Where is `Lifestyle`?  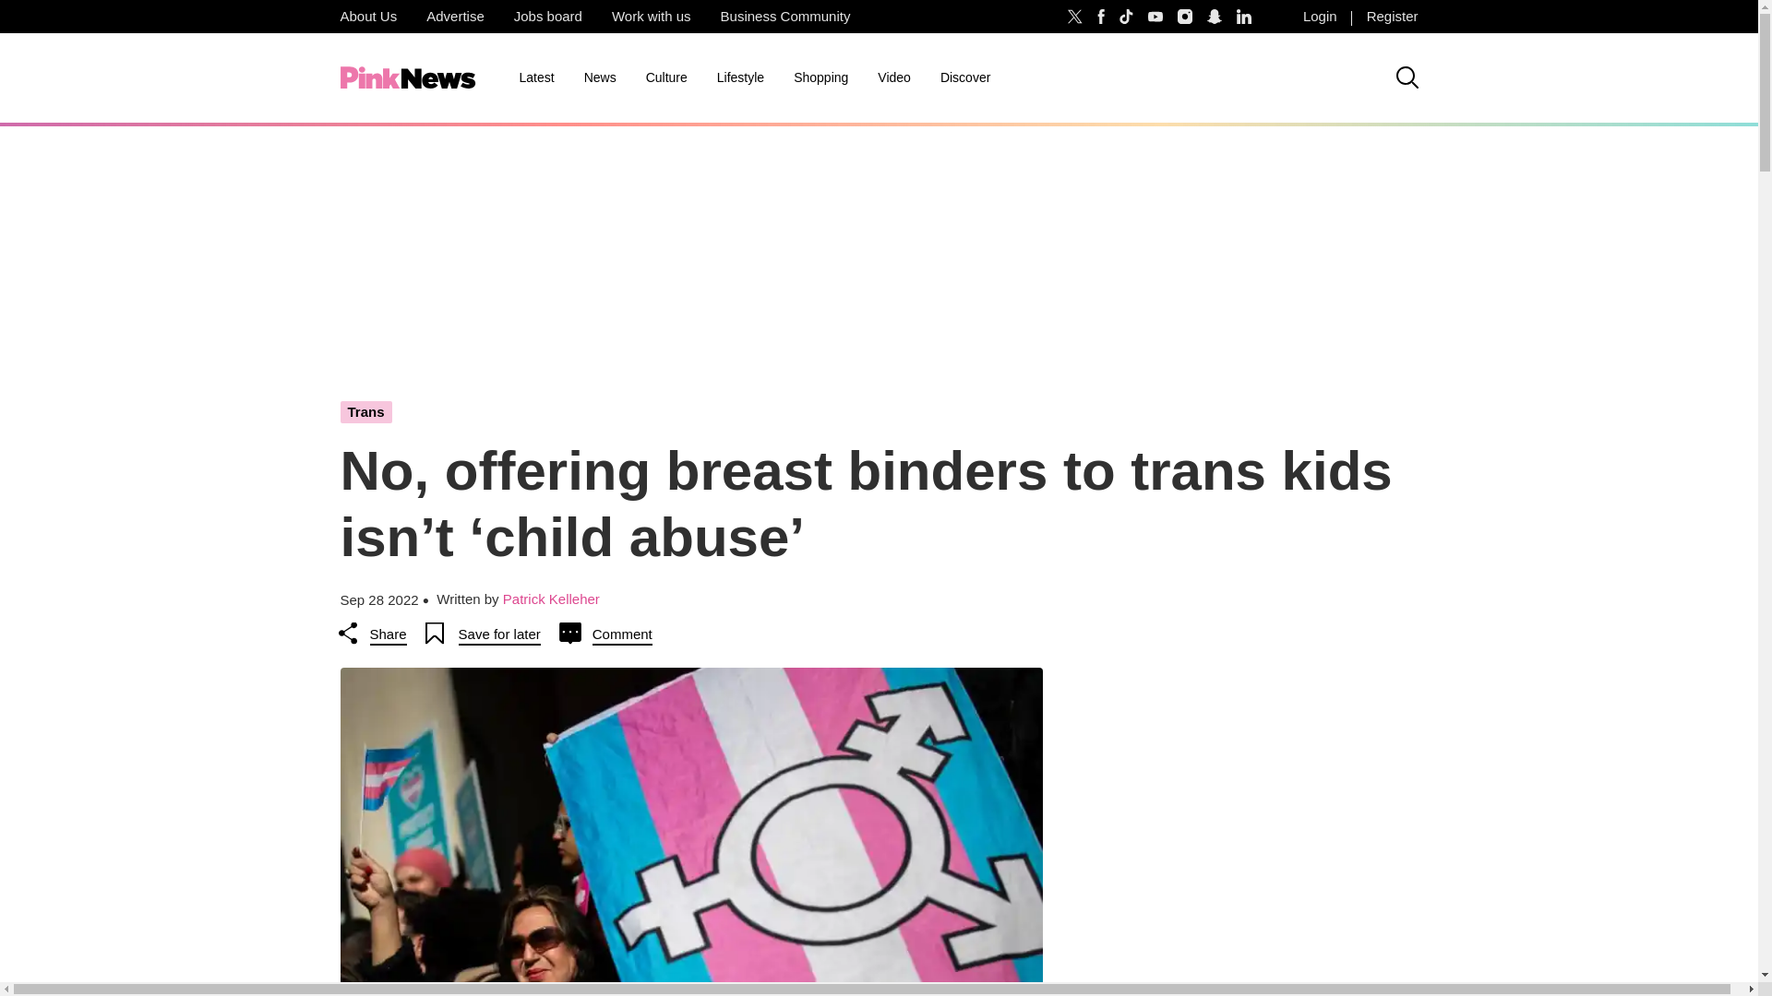
Lifestyle is located at coordinates (740, 77).